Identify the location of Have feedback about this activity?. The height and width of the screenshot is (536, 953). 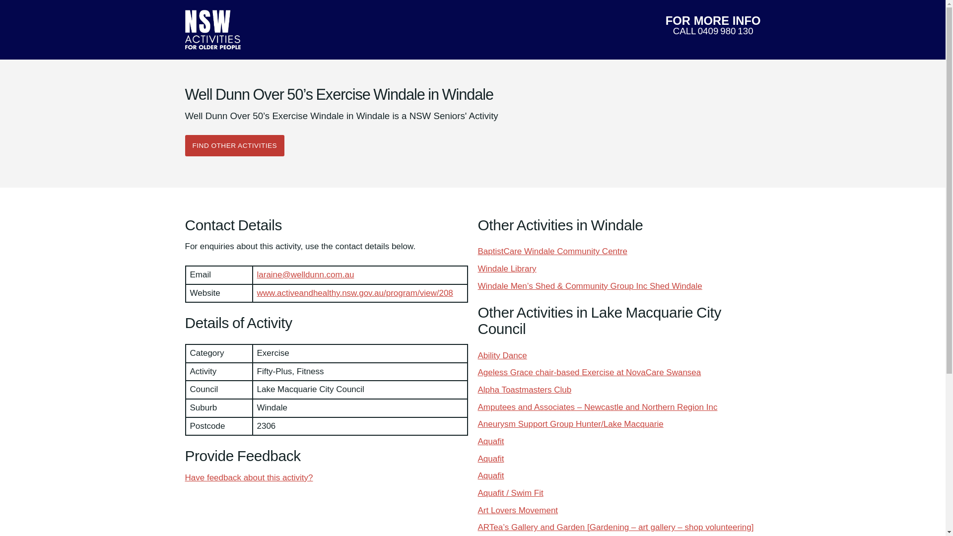
(589, 372).